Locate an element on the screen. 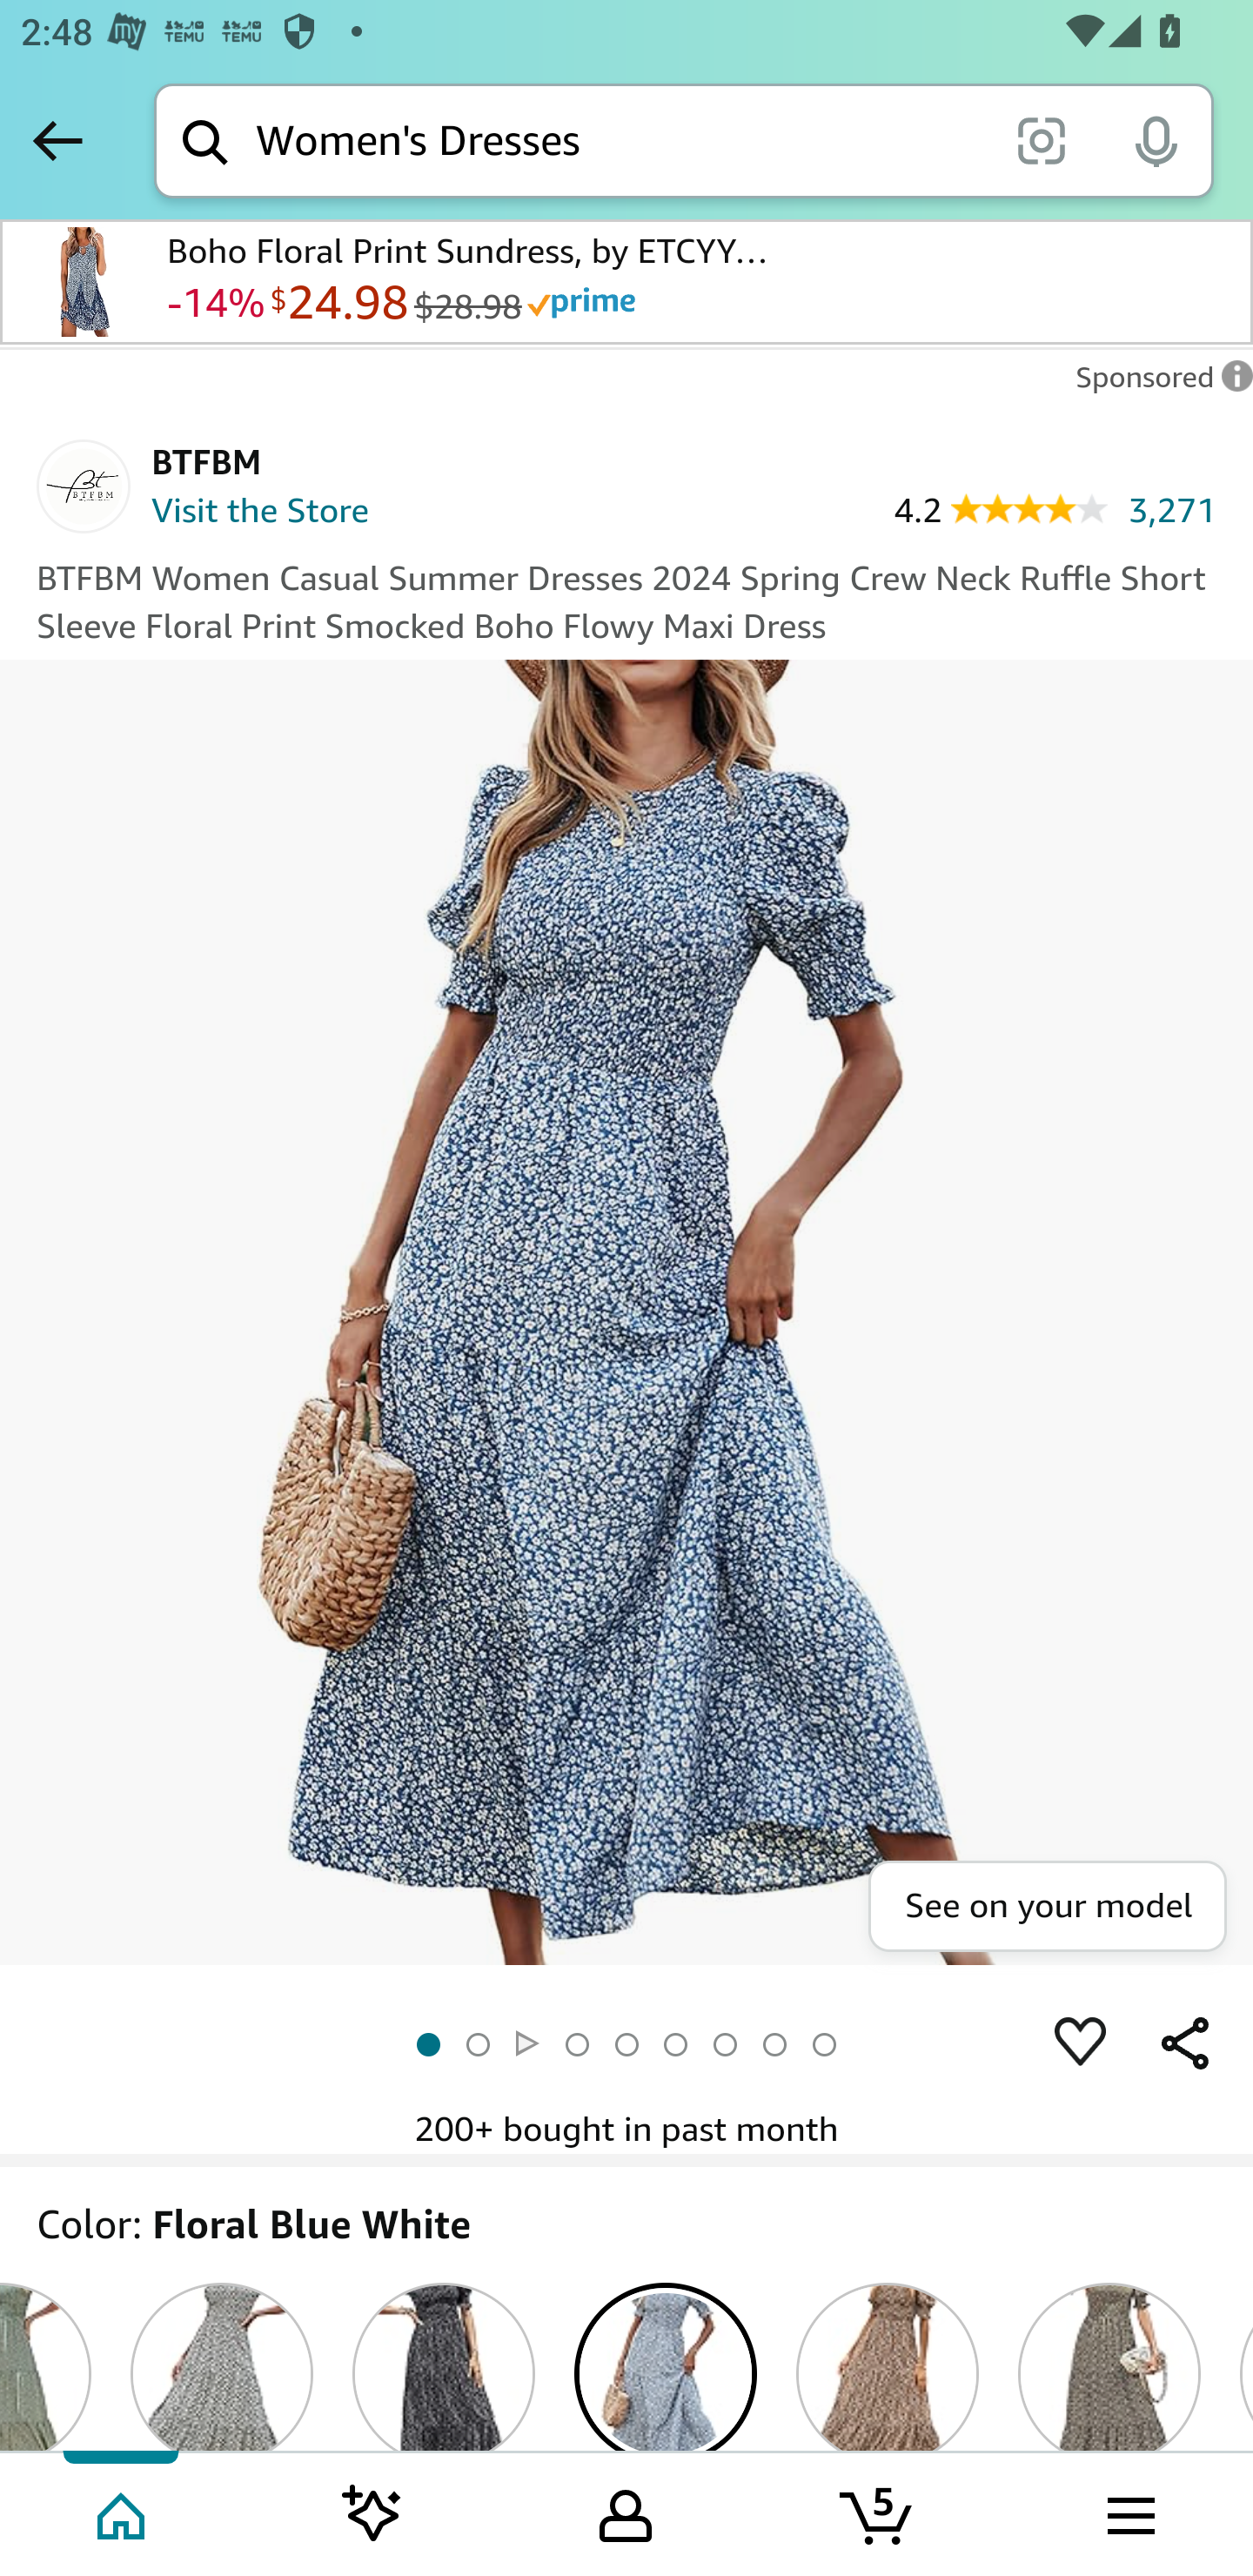 Image resolution: width=1253 pixels, height=2576 pixels. Visit the Store, BTFBM is located at coordinates (215, 513).